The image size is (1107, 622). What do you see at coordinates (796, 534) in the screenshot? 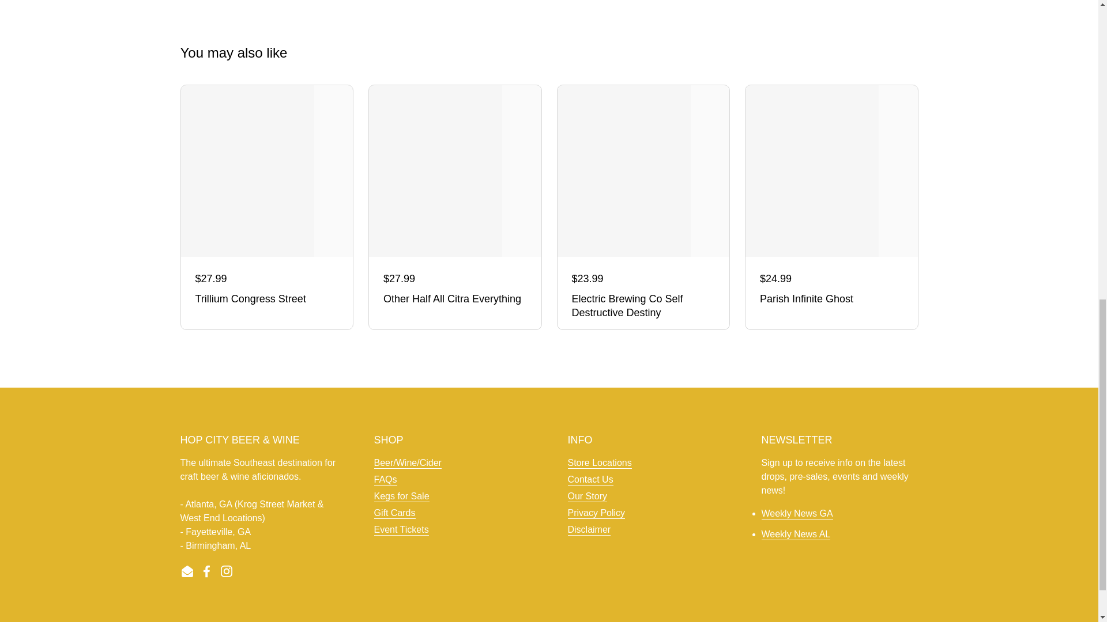
I see `Weekly Blog - Birmingham, AL` at bounding box center [796, 534].